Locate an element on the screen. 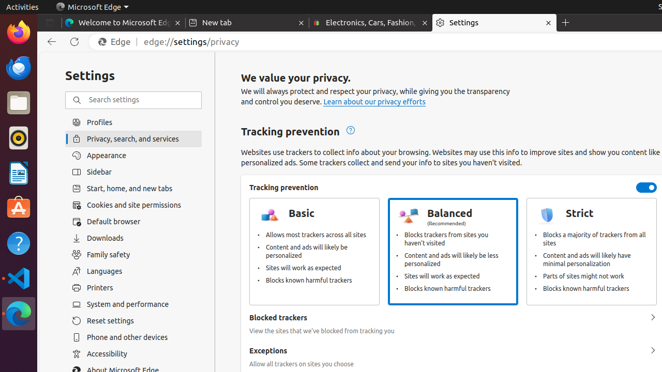 The height and width of the screenshot is (372, 662). Help is located at coordinates (19, 243).